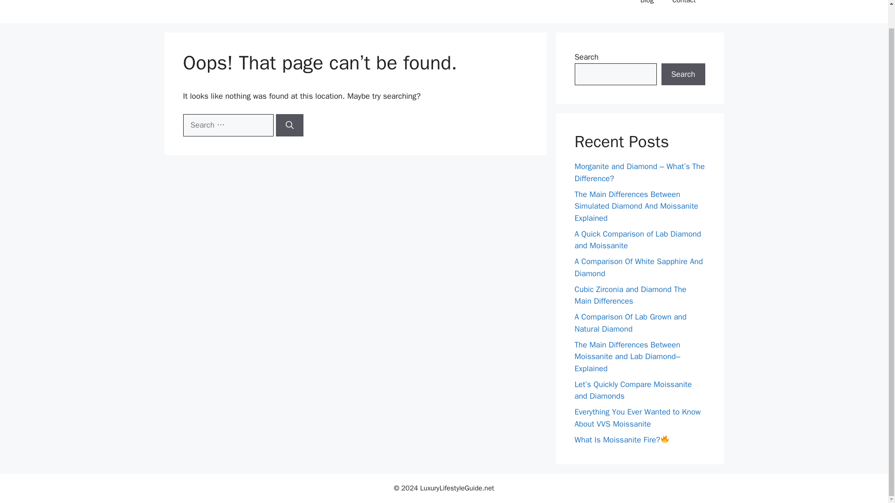 Image resolution: width=895 pixels, height=503 pixels. Describe the element at coordinates (638, 418) in the screenshot. I see `Everything You Ever Wanted to Know About VVS Moissanite` at that location.